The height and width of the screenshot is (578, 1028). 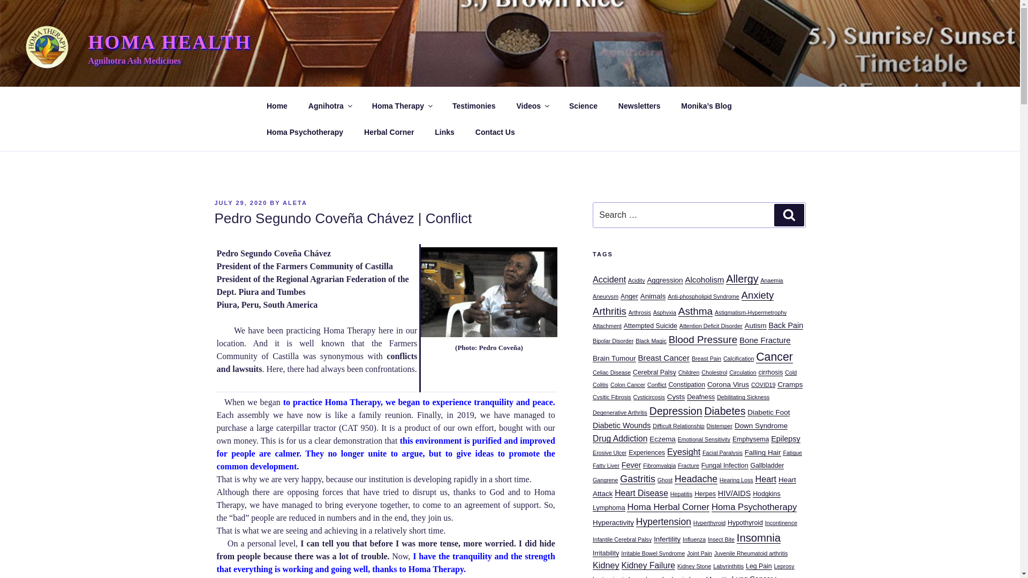 What do you see at coordinates (277, 106) in the screenshot?
I see `Home` at bounding box center [277, 106].